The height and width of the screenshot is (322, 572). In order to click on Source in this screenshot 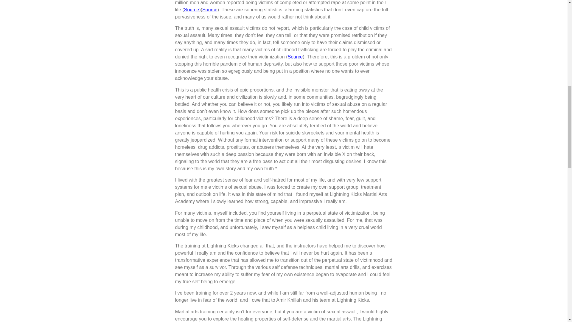, I will do `click(210, 10)`.